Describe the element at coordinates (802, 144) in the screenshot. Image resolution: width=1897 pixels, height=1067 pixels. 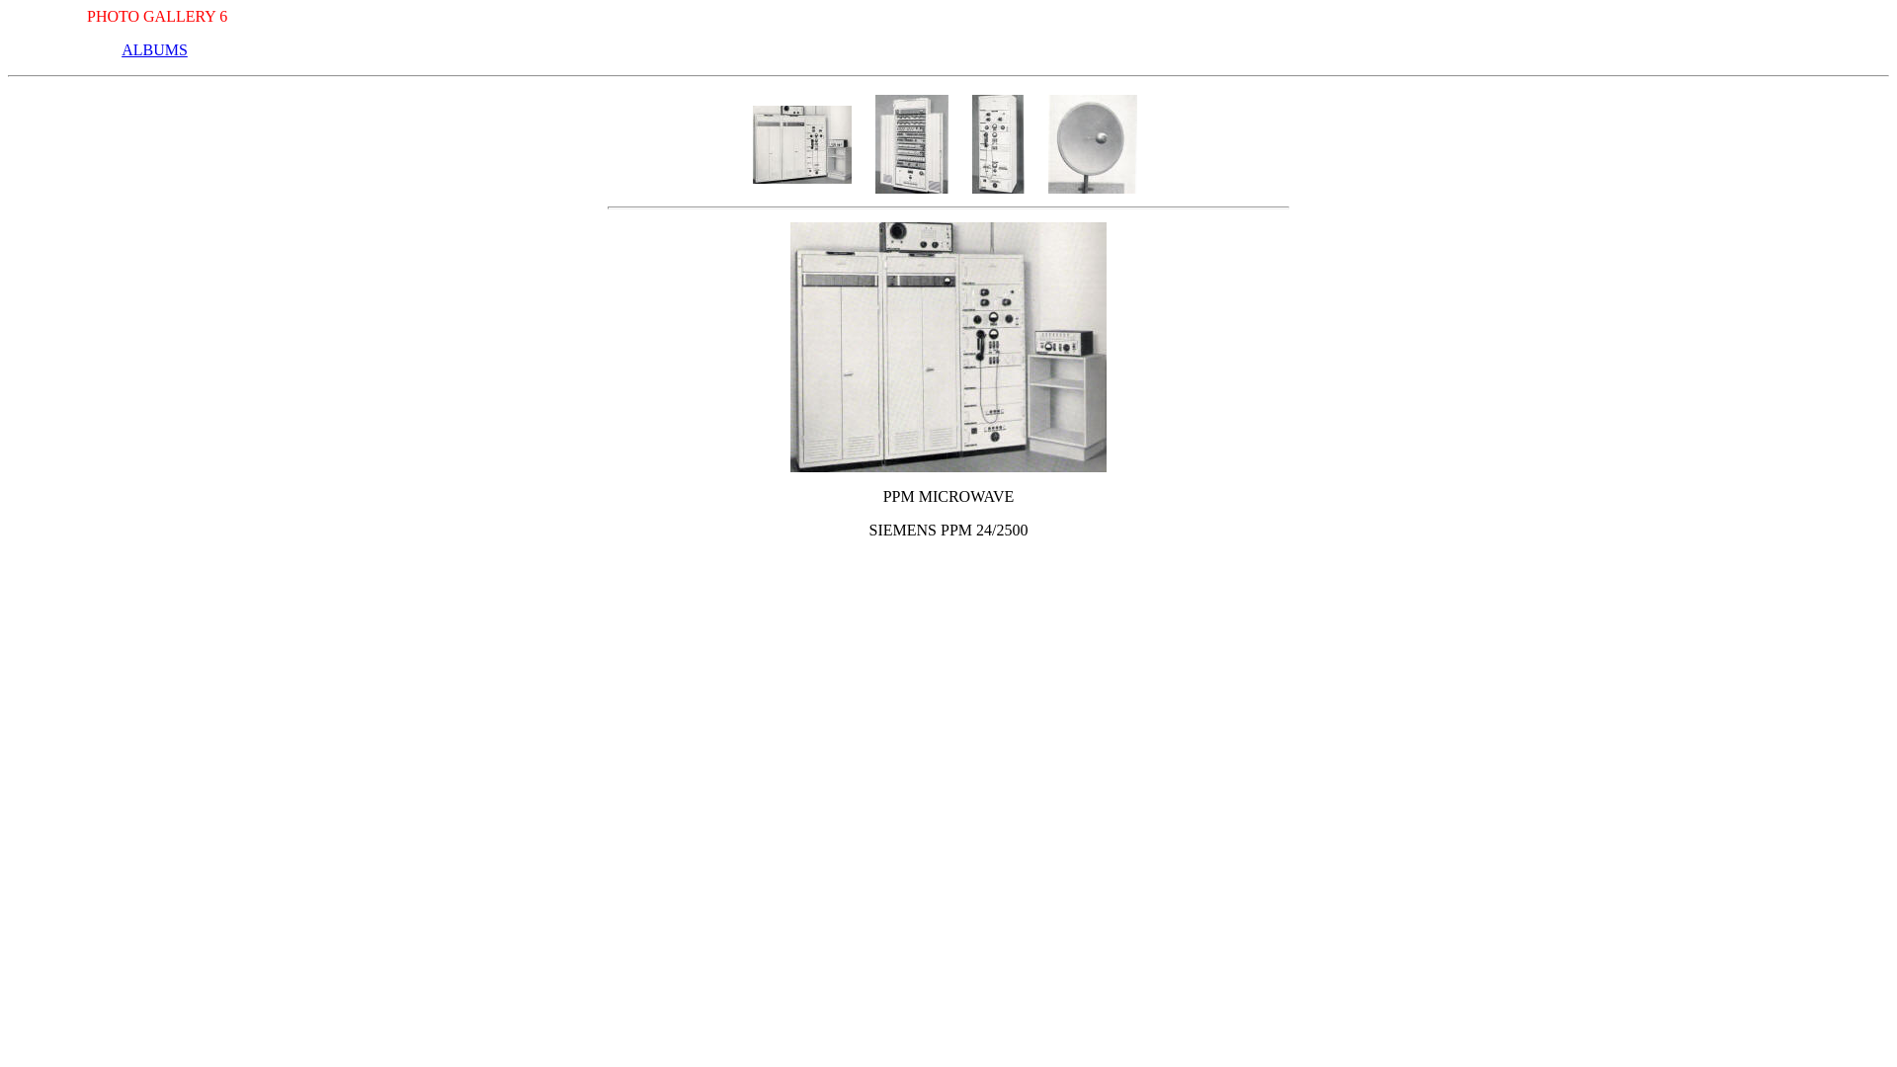
I see `PPM MICROWAVE SIEMENS PPM 24/2500` at that location.